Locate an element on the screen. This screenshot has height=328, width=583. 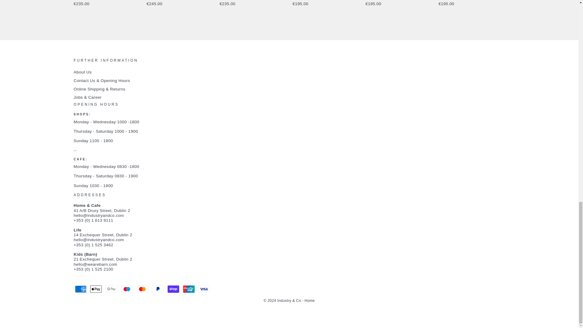
PayPal is located at coordinates (158, 289).